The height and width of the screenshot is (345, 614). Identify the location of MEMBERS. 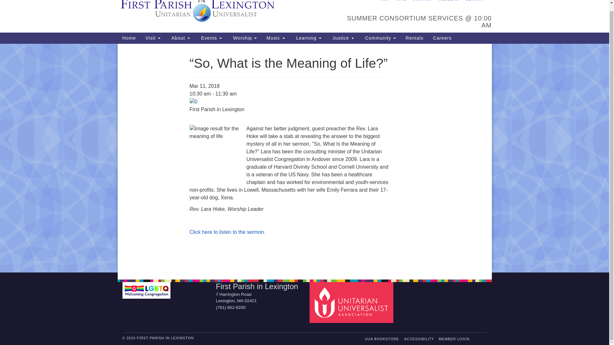
(448, 1).